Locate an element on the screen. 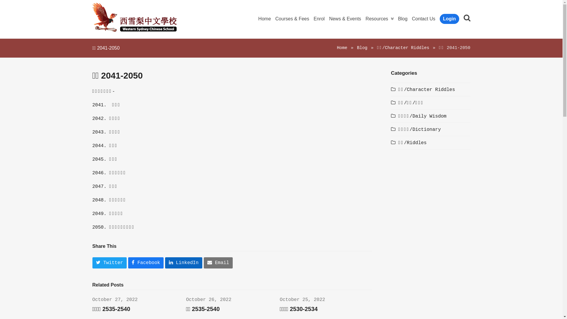 Image resolution: width=567 pixels, height=319 pixels. Courses & Fees is located at coordinates (292, 19).